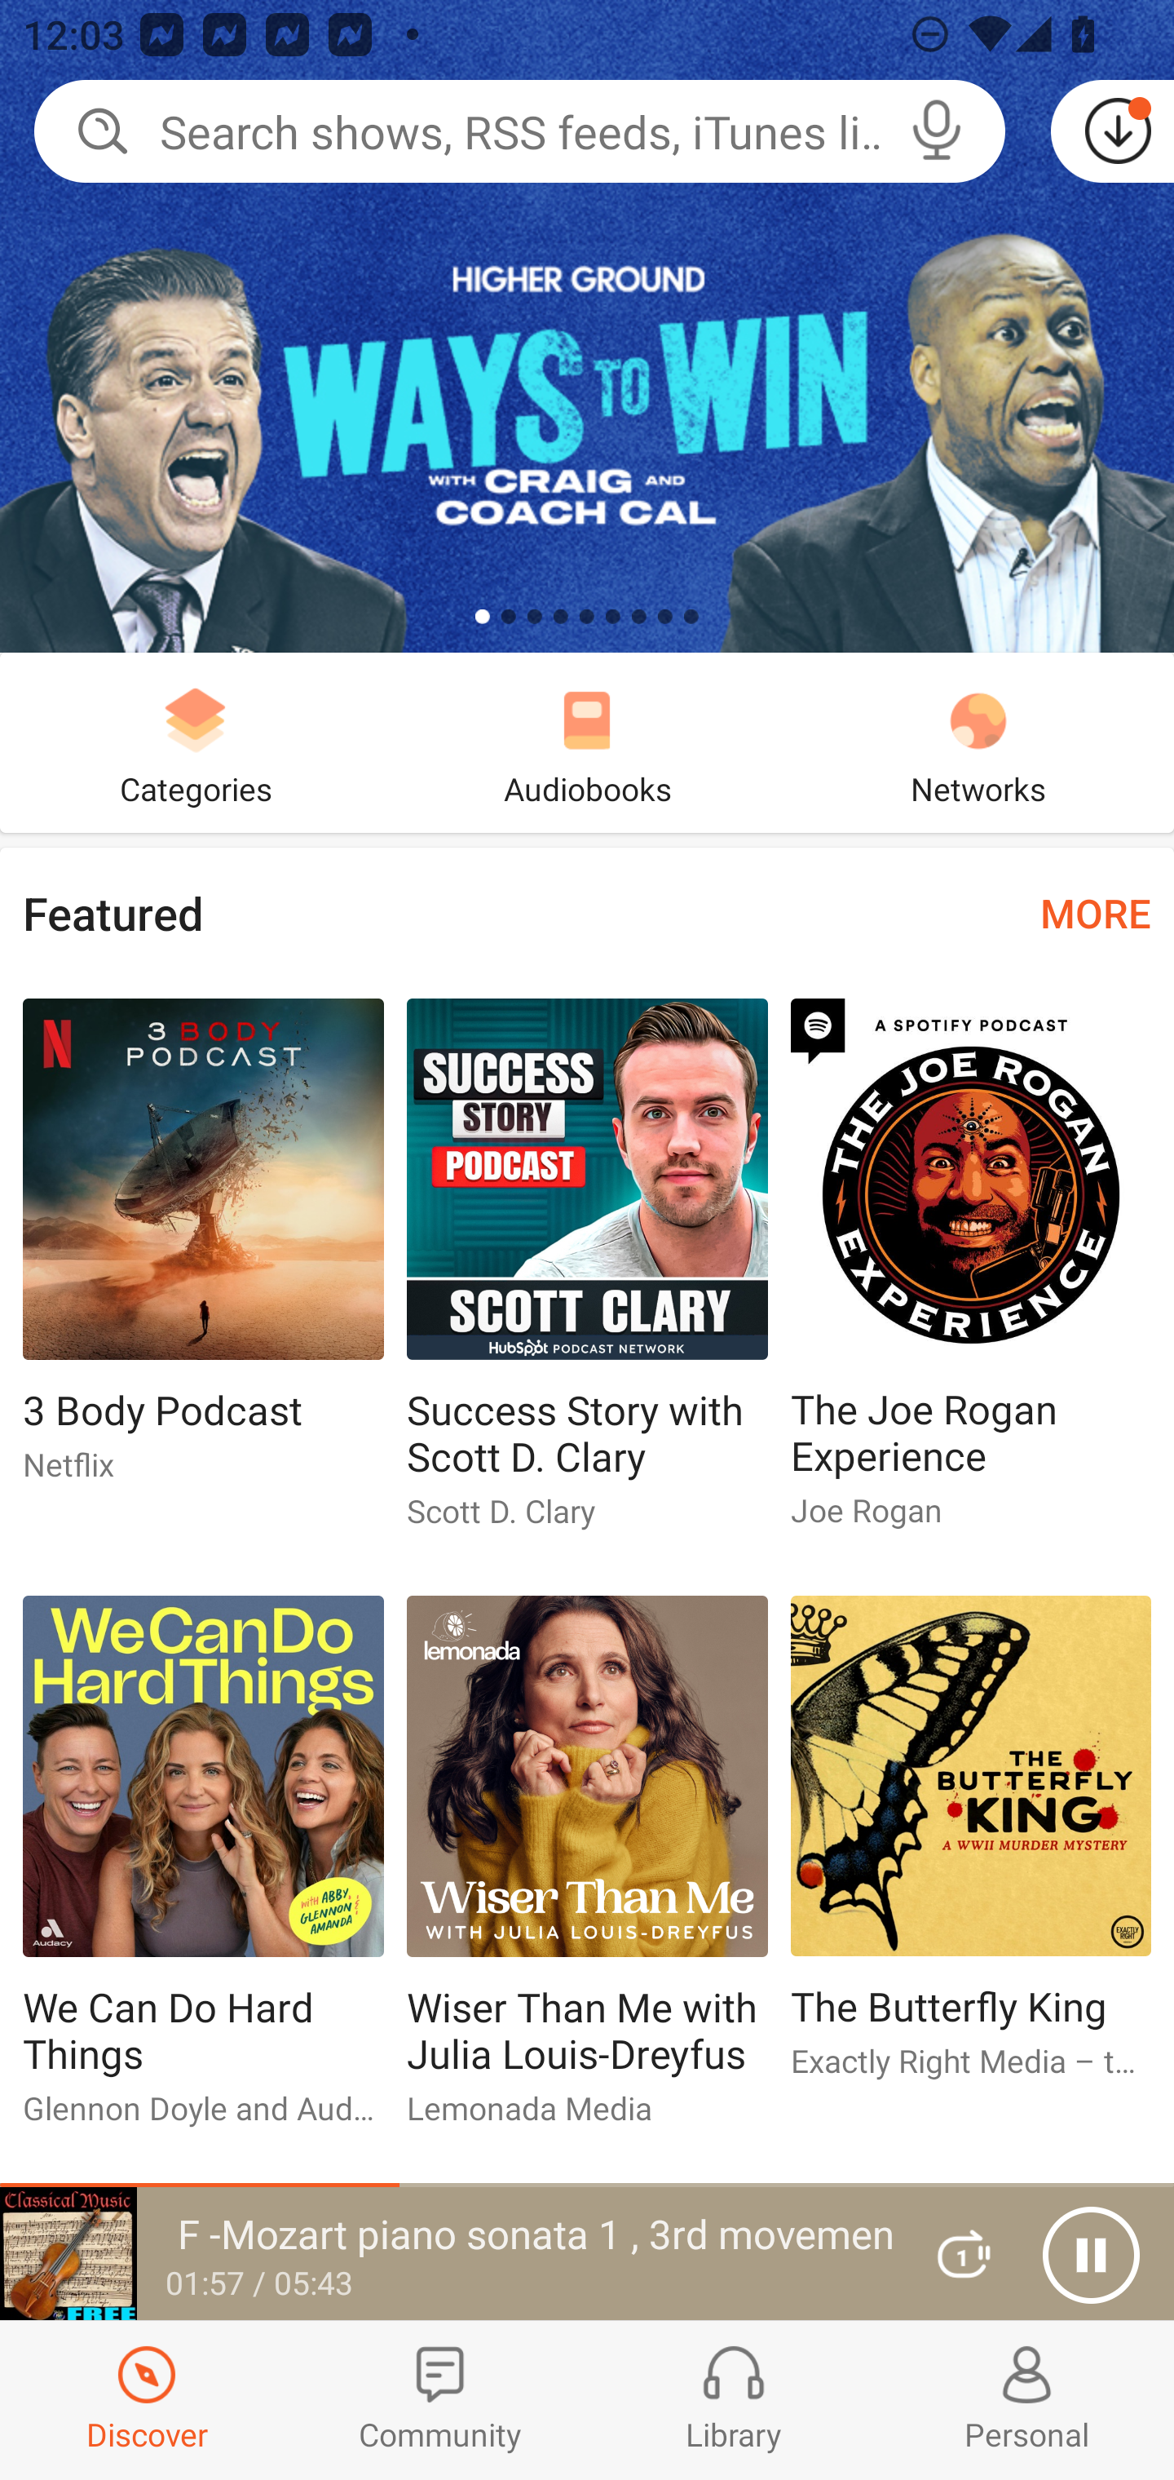 The height and width of the screenshot is (2480, 1174). What do you see at coordinates (1027, 2400) in the screenshot?
I see `Profiles and Settings Personal` at bounding box center [1027, 2400].